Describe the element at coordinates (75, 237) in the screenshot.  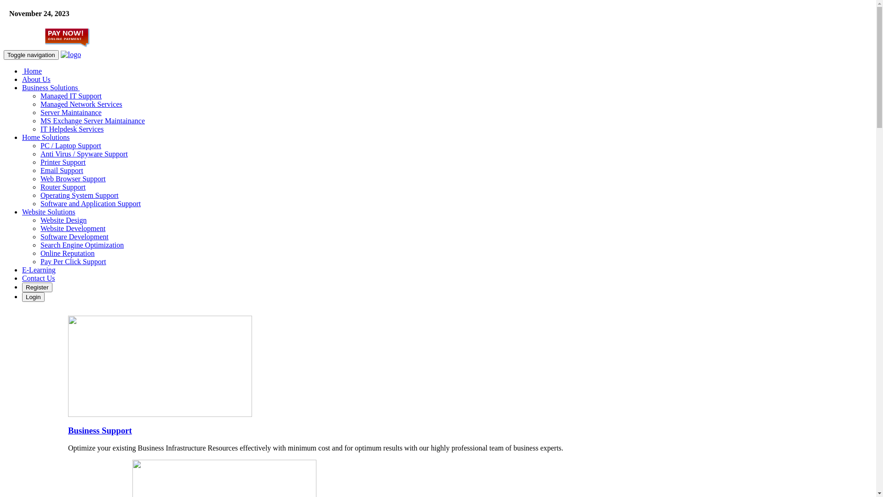
I see `Software Development` at that location.